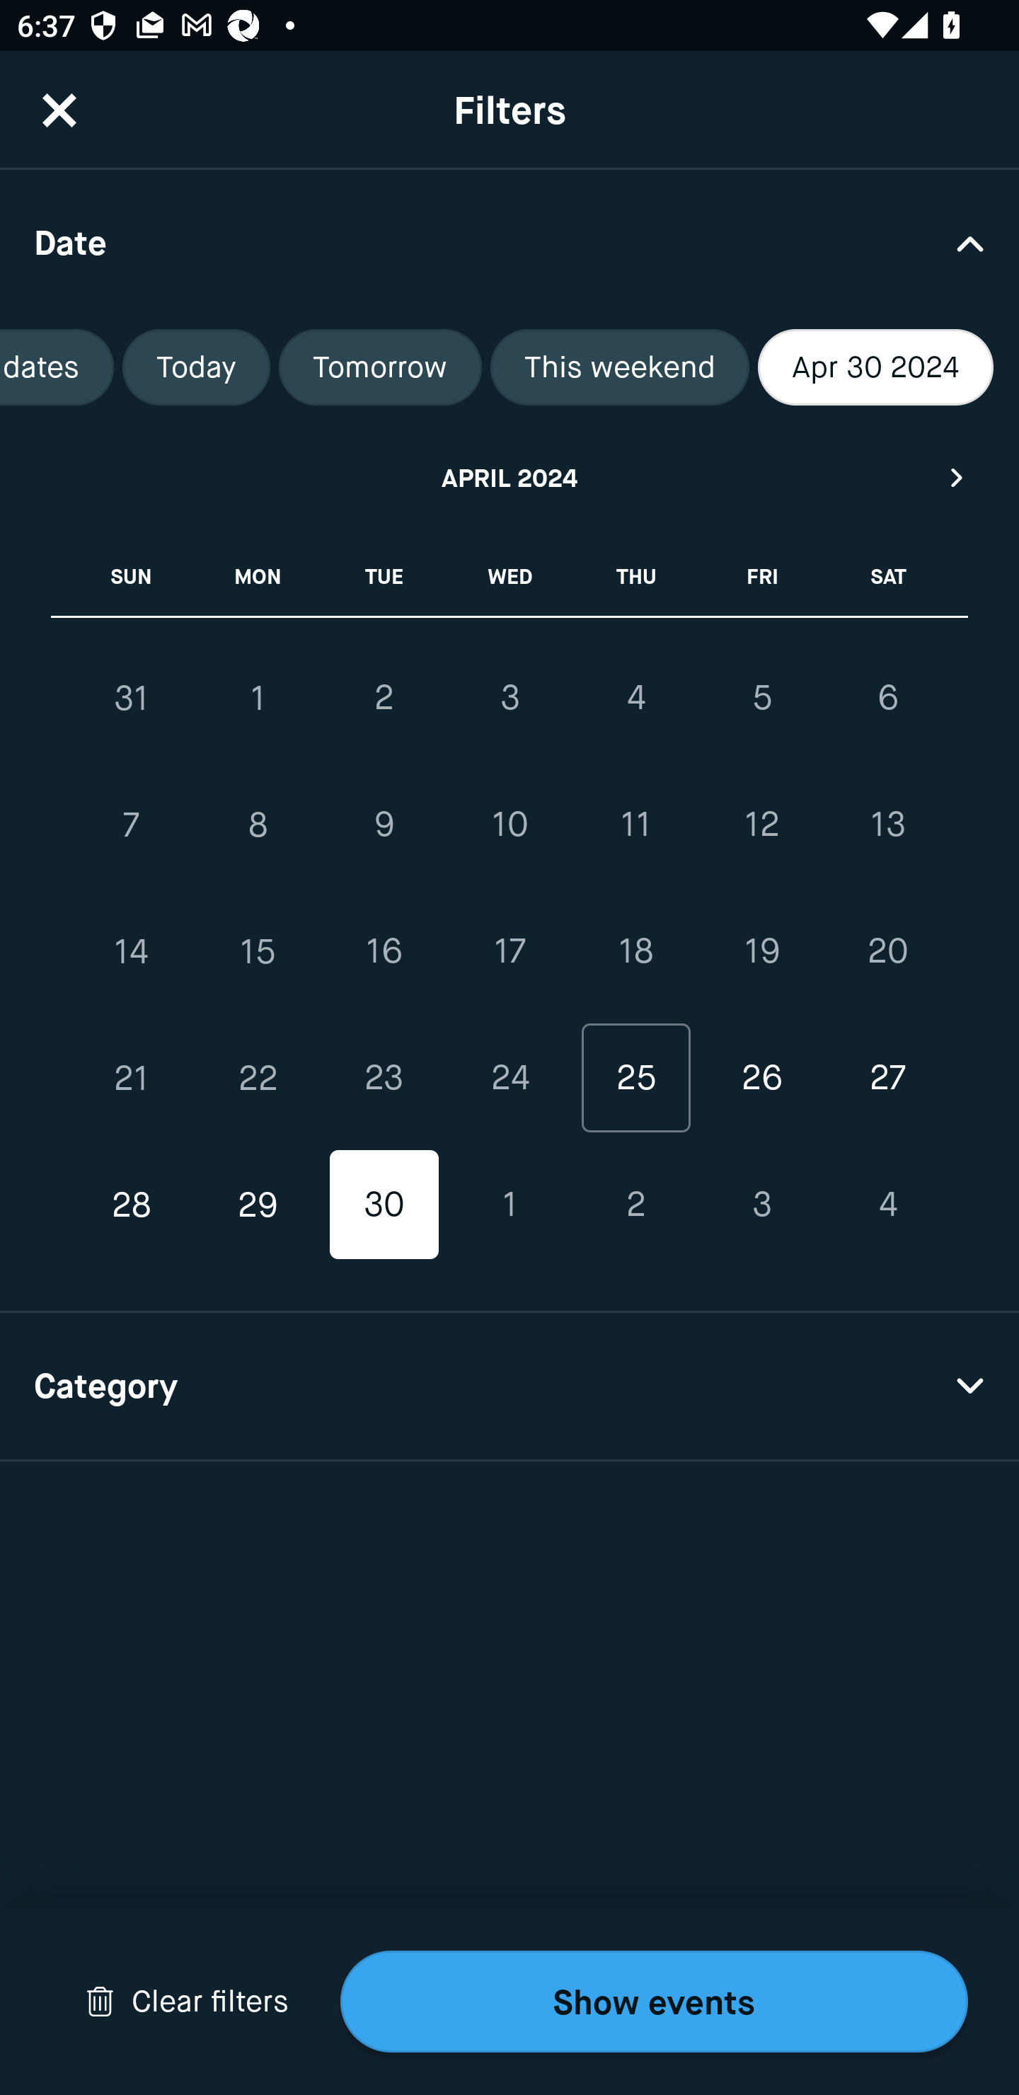  What do you see at coordinates (635, 825) in the screenshot?
I see `11` at bounding box center [635, 825].